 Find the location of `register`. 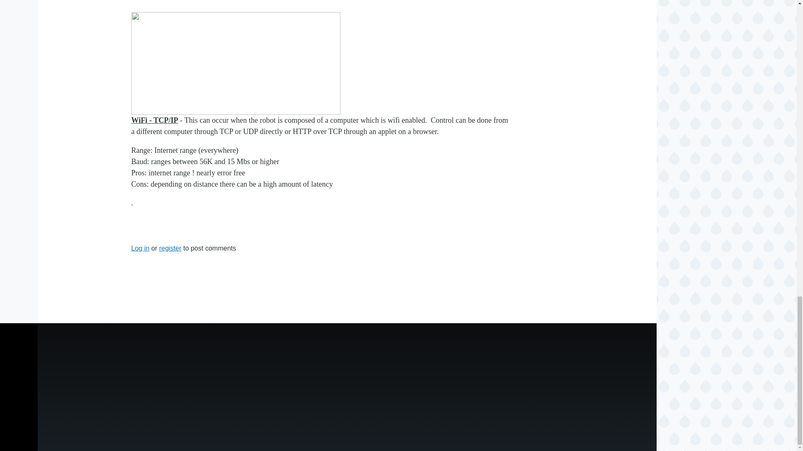

register is located at coordinates (170, 248).